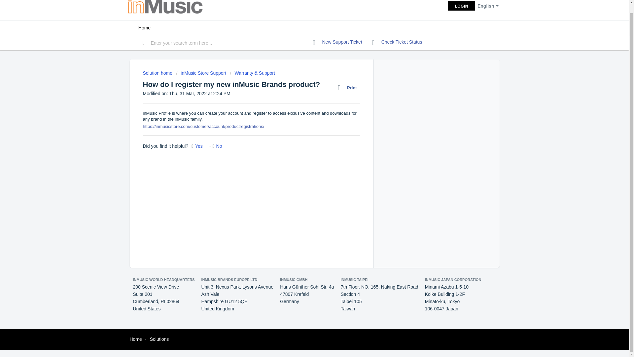 Image resolution: width=634 pixels, height=357 pixels. I want to click on Solution home, so click(158, 73).